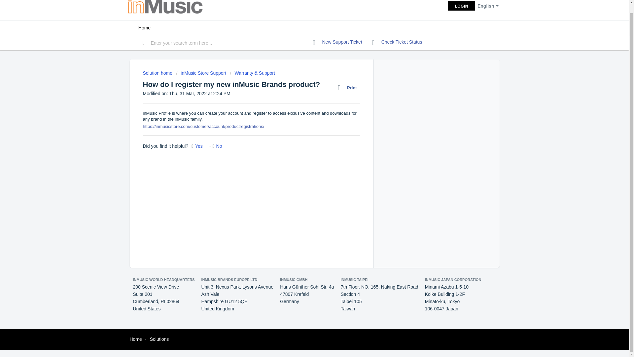 Image resolution: width=634 pixels, height=357 pixels. I want to click on Solution home, so click(158, 73).